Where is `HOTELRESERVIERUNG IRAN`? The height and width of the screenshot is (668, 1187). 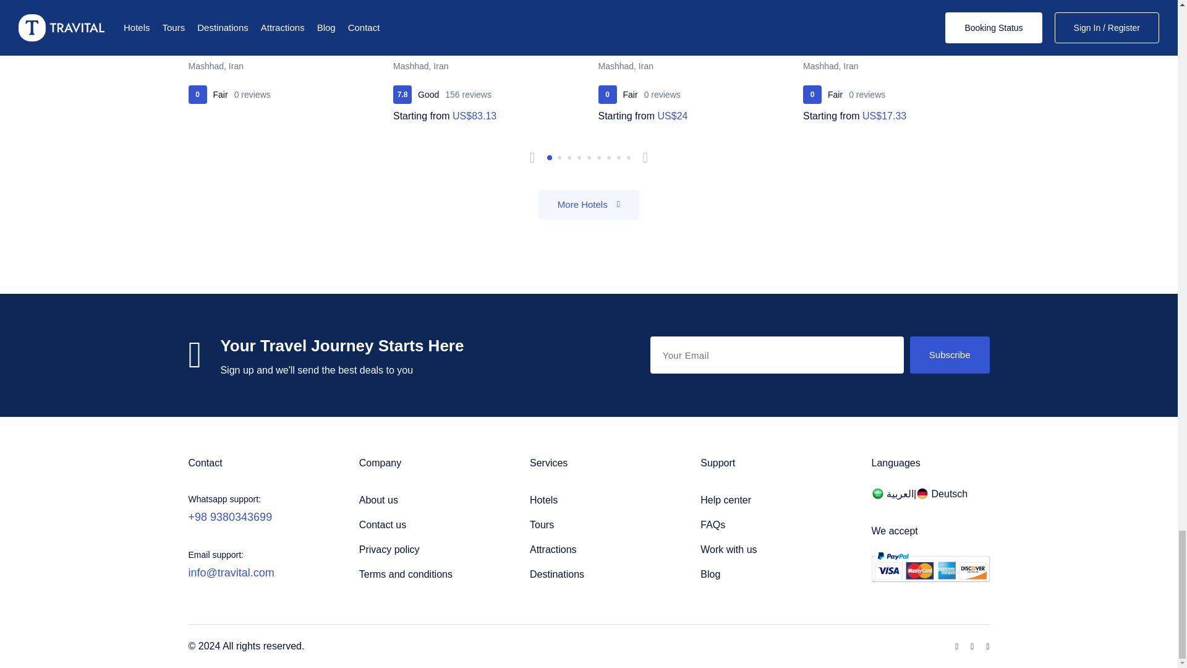
HOTELRESERVIERUNG IRAN is located at coordinates (942, 494).